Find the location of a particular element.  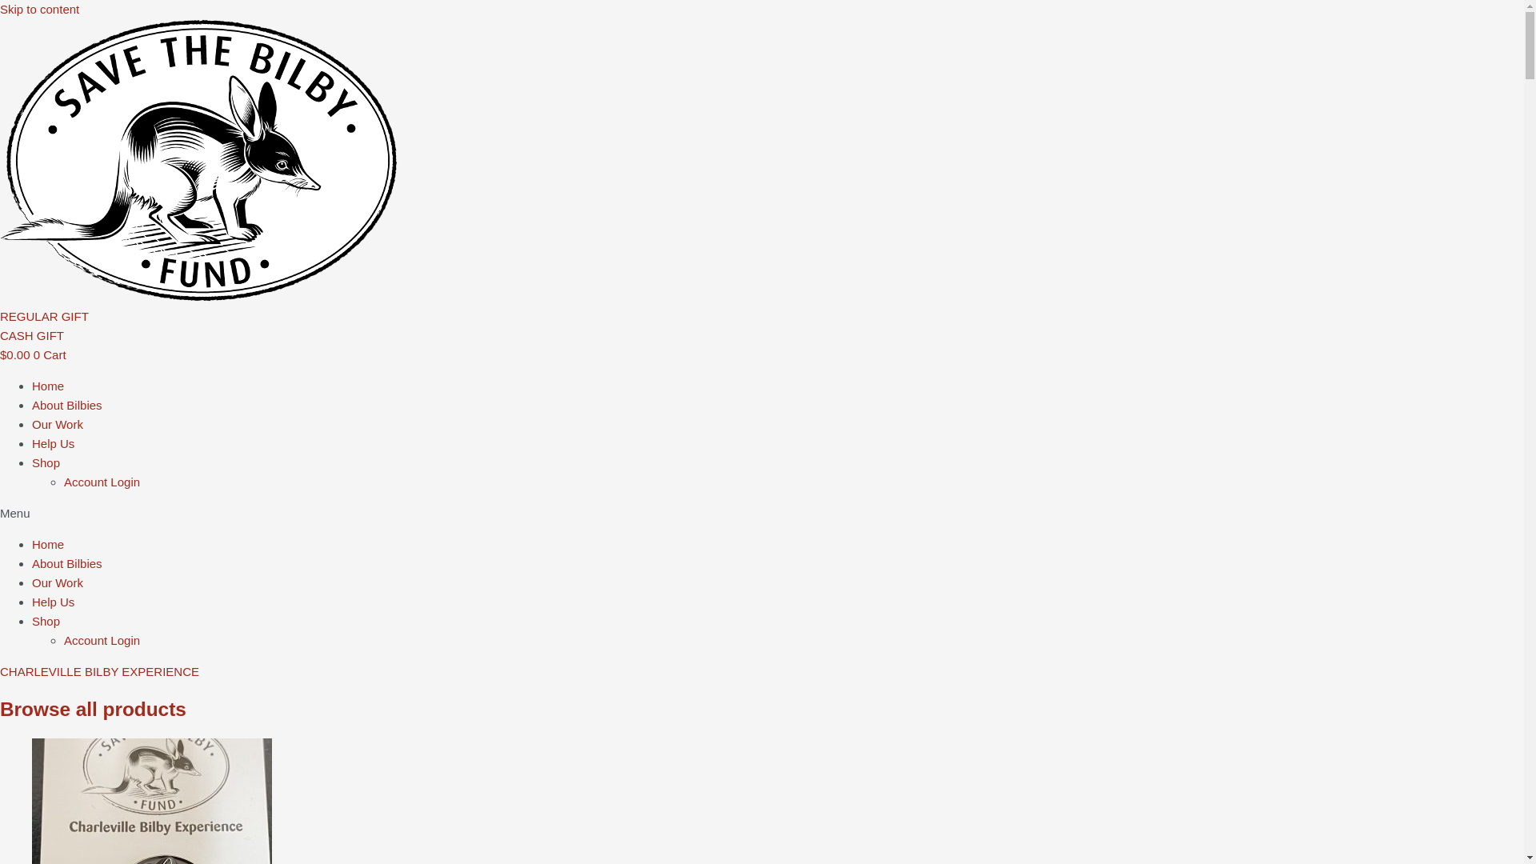

Shop is located at coordinates (46, 621).